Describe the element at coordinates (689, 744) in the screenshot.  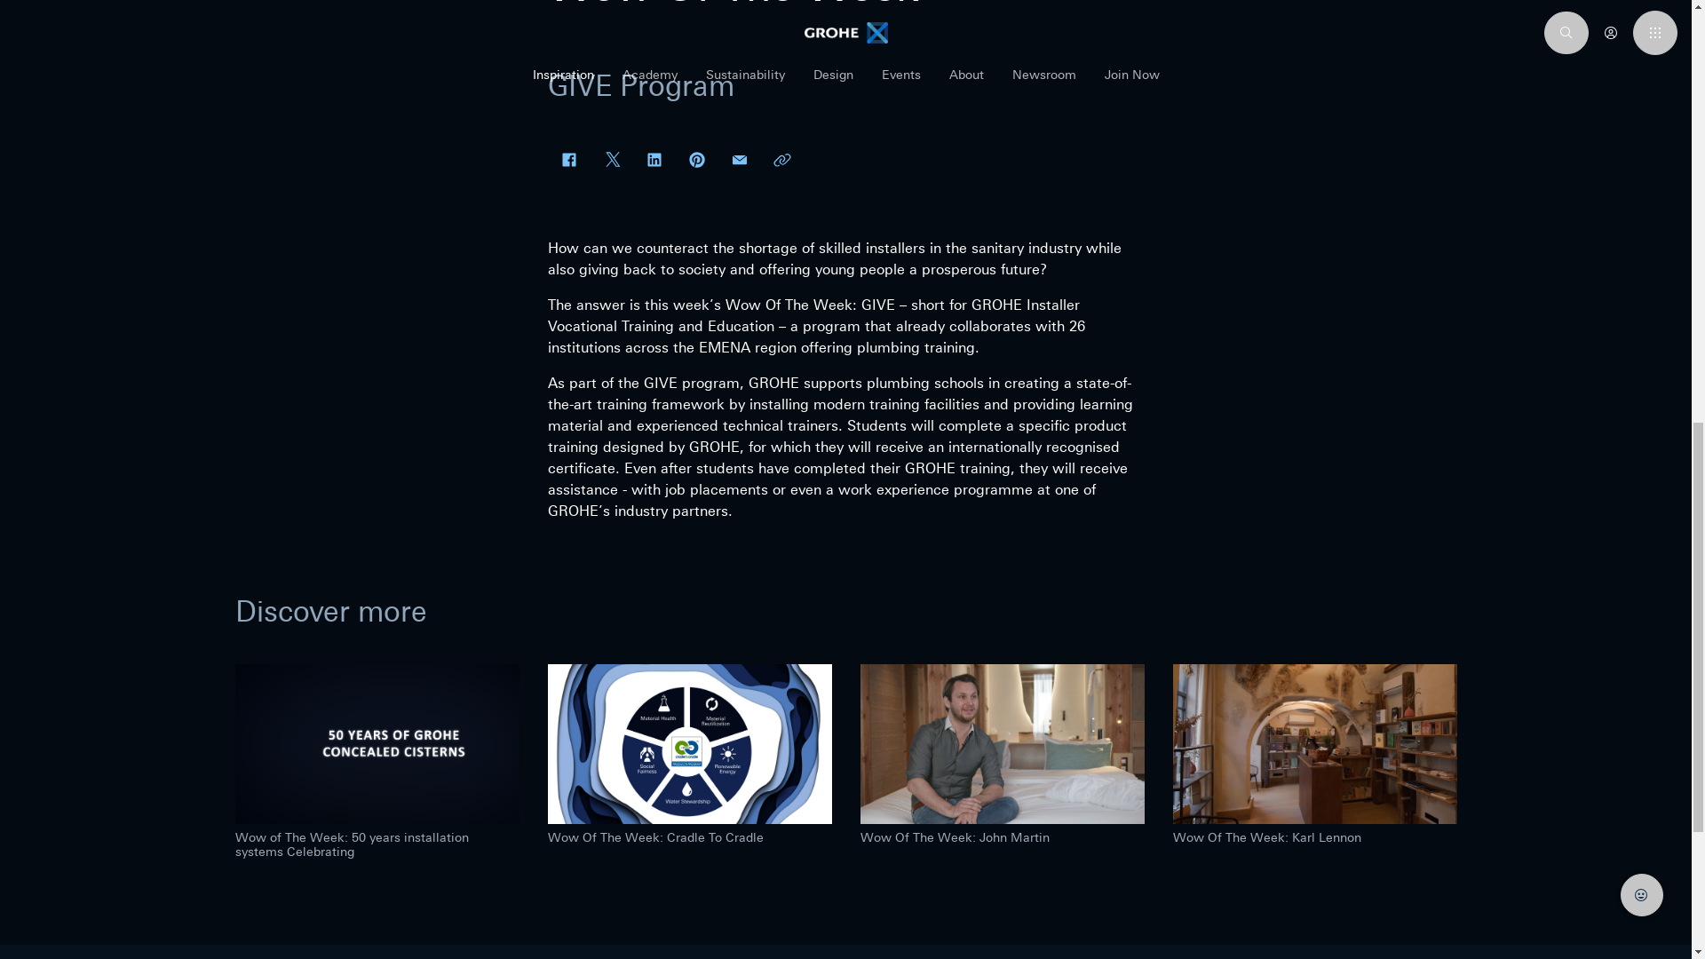
I see `WOW C2C` at that location.